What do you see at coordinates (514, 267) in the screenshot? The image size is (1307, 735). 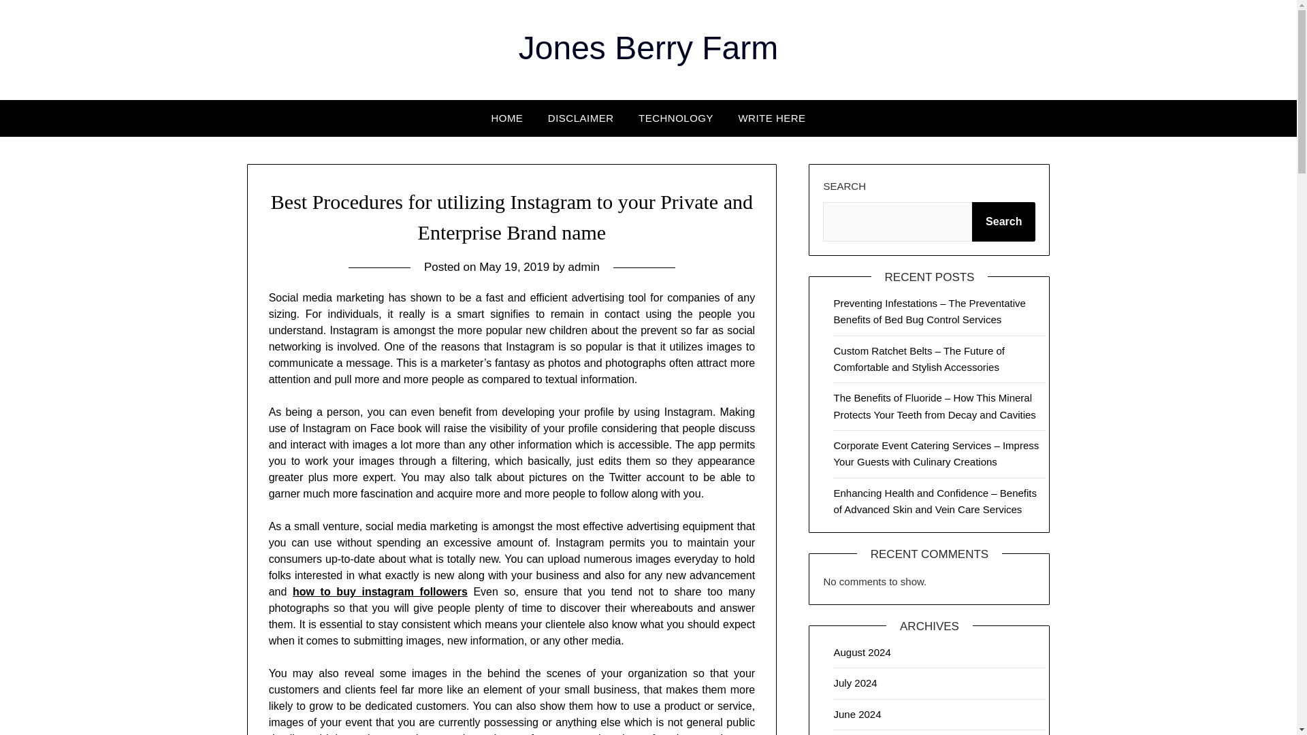 I see `May 19, 2019` at bounding box center [514, 267].